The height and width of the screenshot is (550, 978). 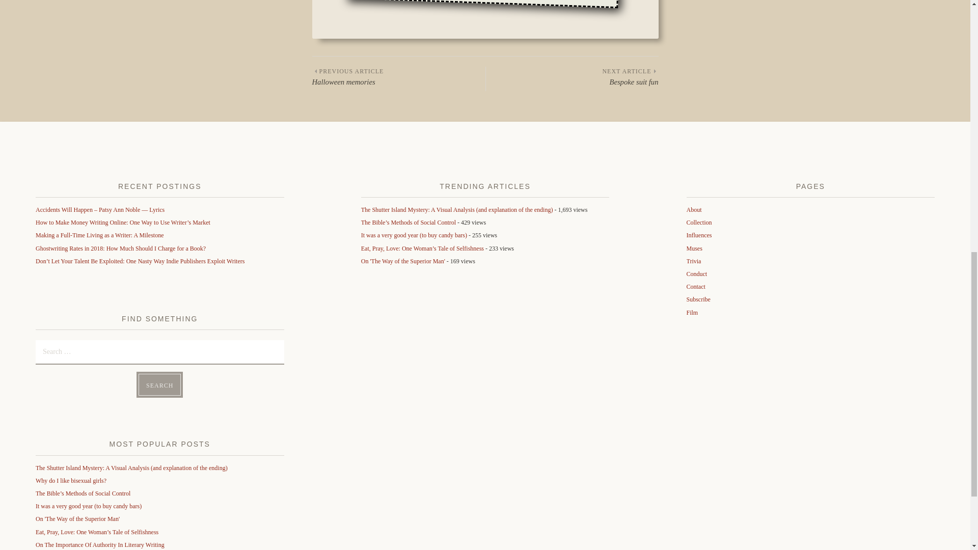 What do you see at coordinates (160, 384) in the screenshot?
I see `Making a Full-Time Living as a Writer: A Milestone` at bounding box center [160, 384].